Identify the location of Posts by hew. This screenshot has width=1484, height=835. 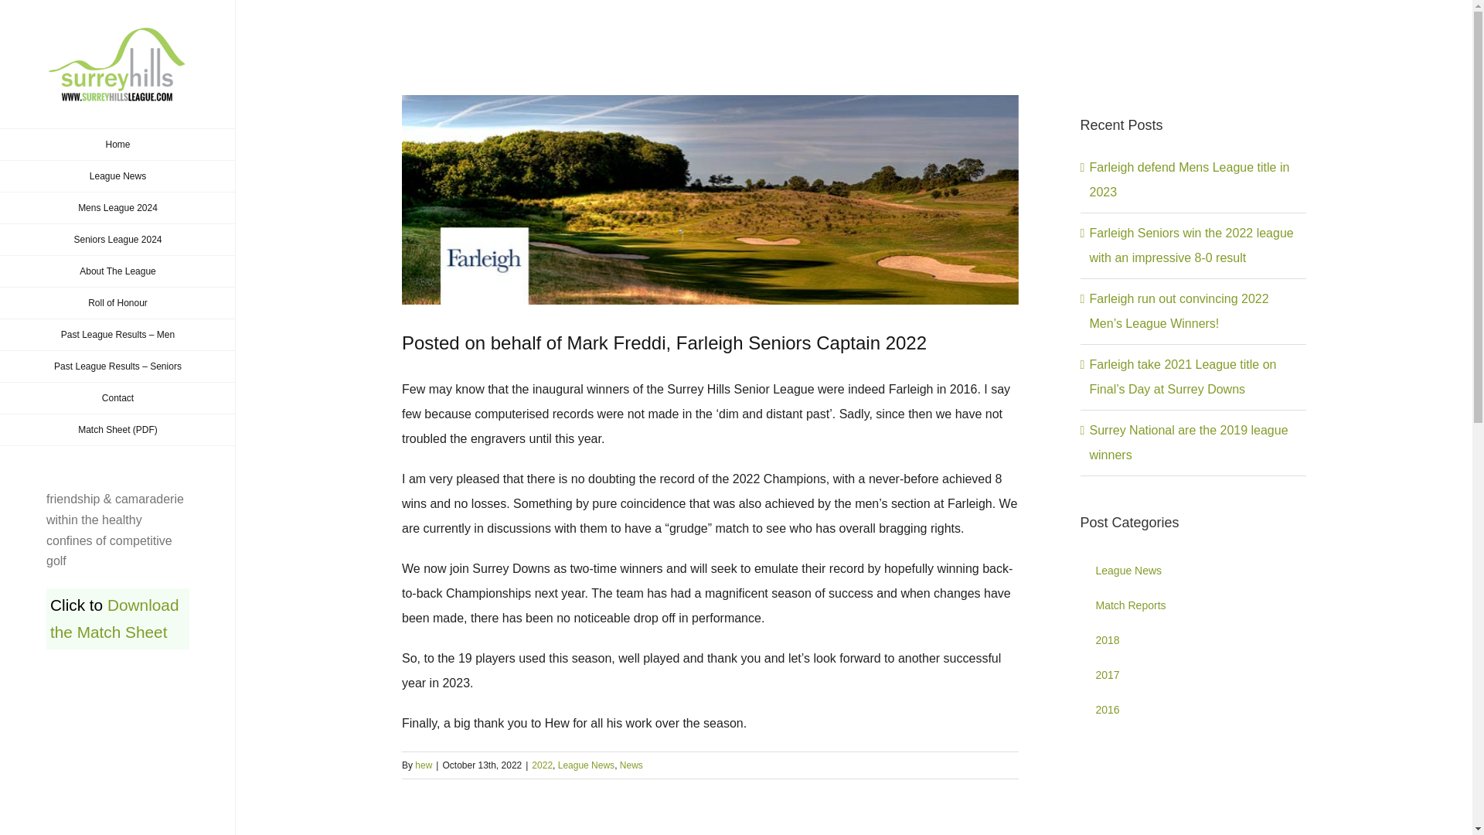
(424, 765).